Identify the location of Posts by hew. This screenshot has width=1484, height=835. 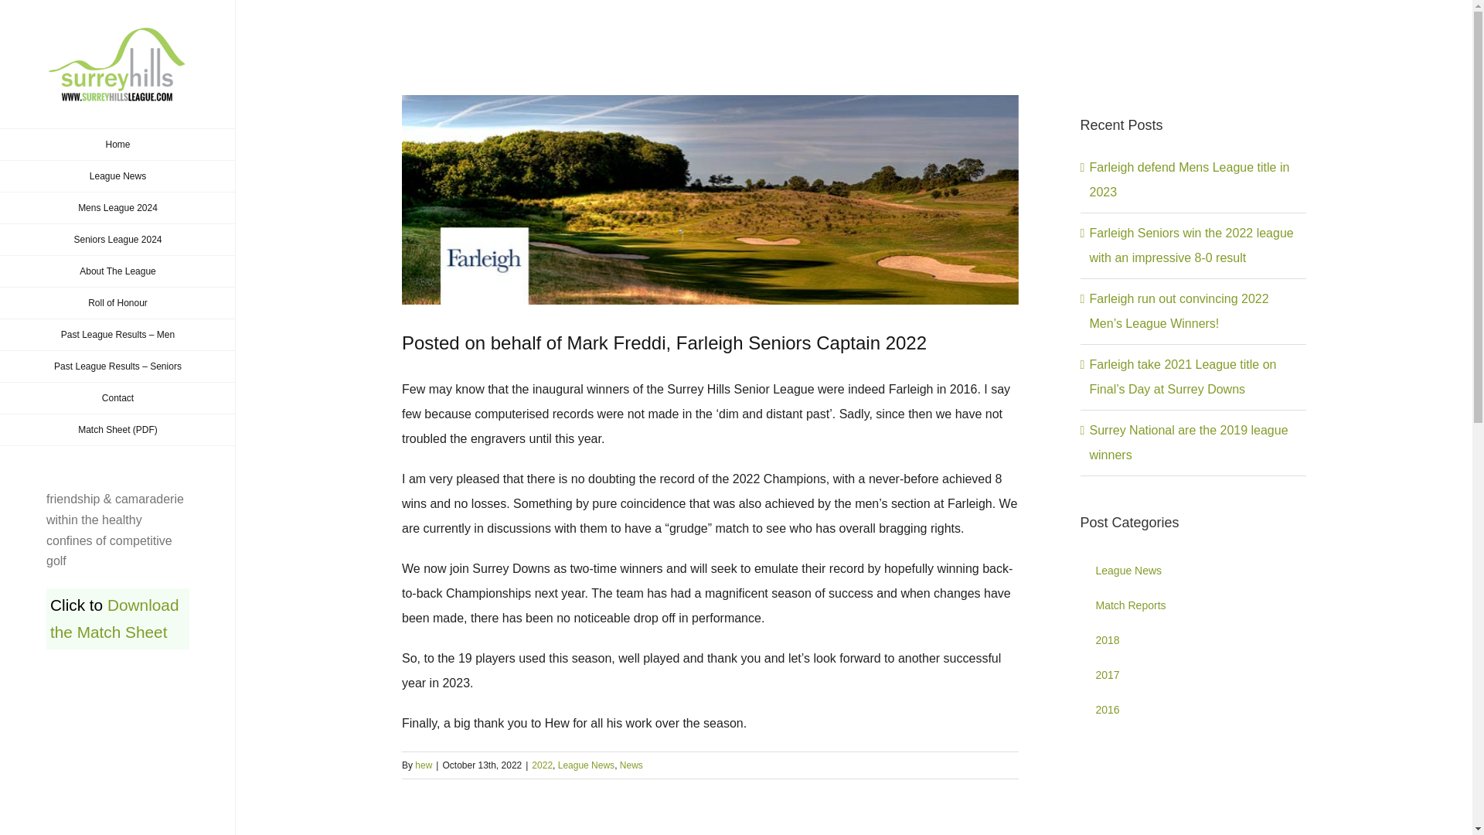
(424, 765).